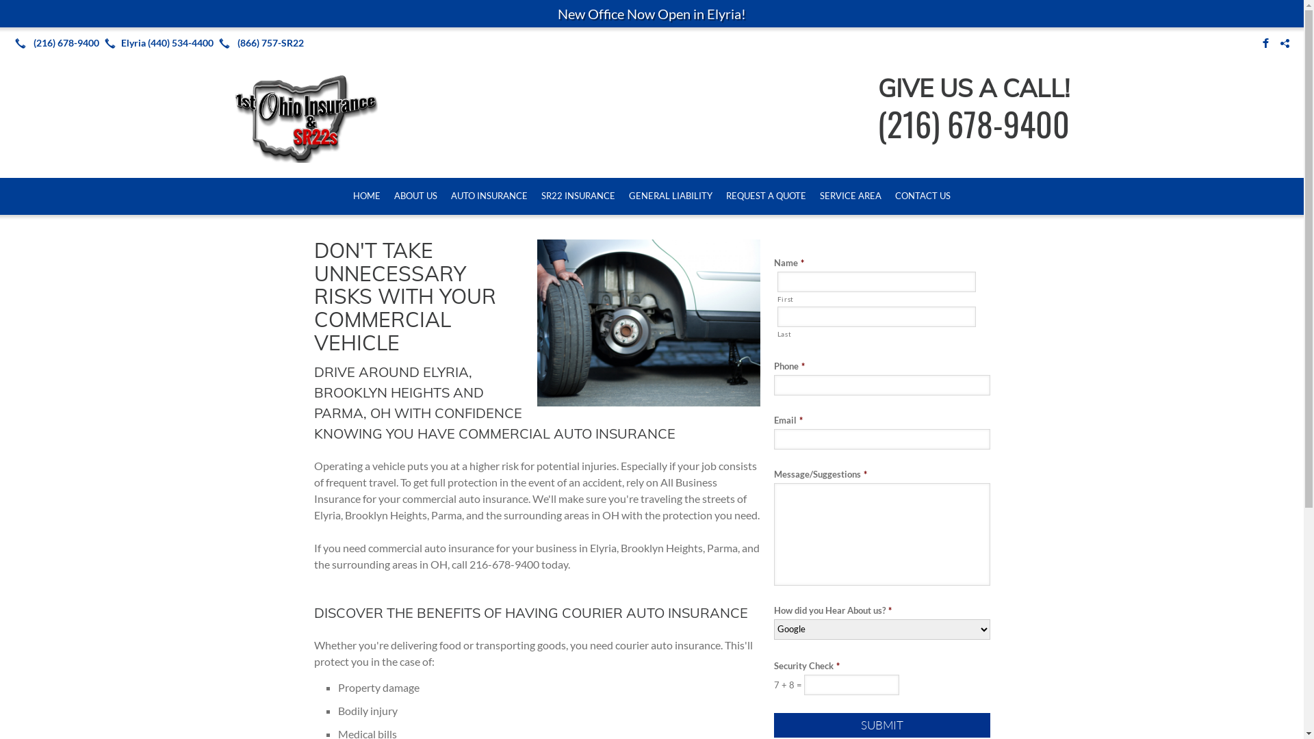  What do you see at coordinates (489, 196) in the screenshot?
I see `AUTO INSURANCE` at bounding box center [489, 196].